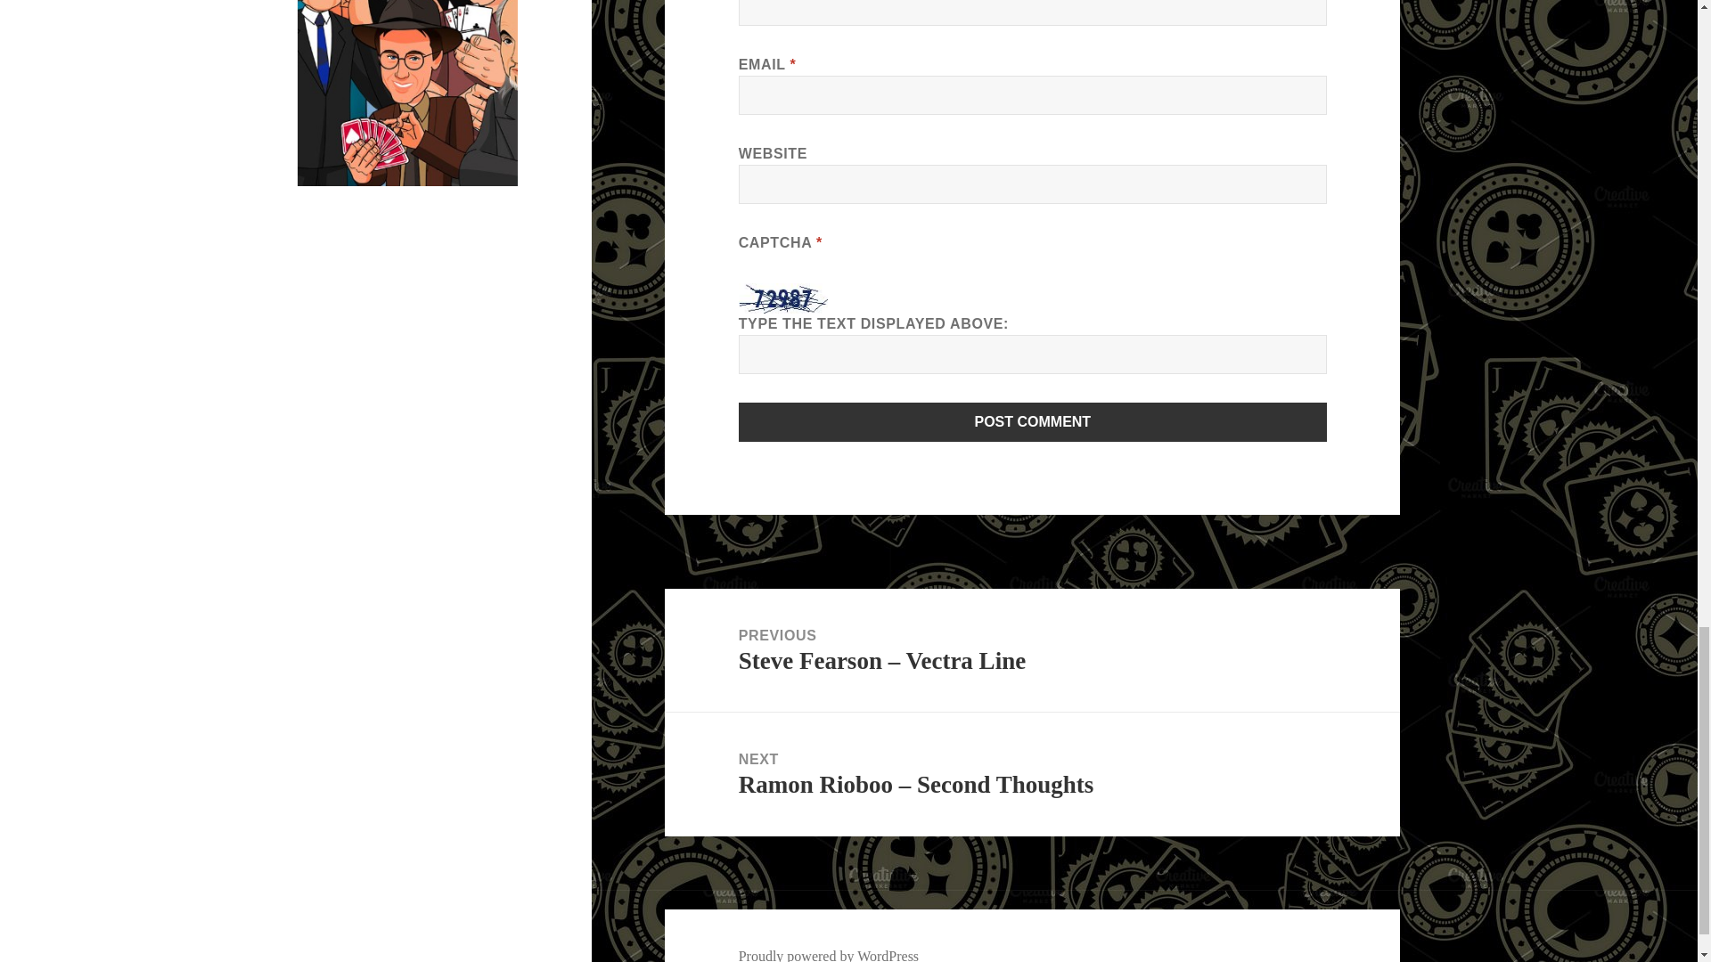 The image size is (1711, 962). What do you see at coordinates (408, 93) in the screenshot?
I see `Penguin Live Act` at bounding box center [408, 93].